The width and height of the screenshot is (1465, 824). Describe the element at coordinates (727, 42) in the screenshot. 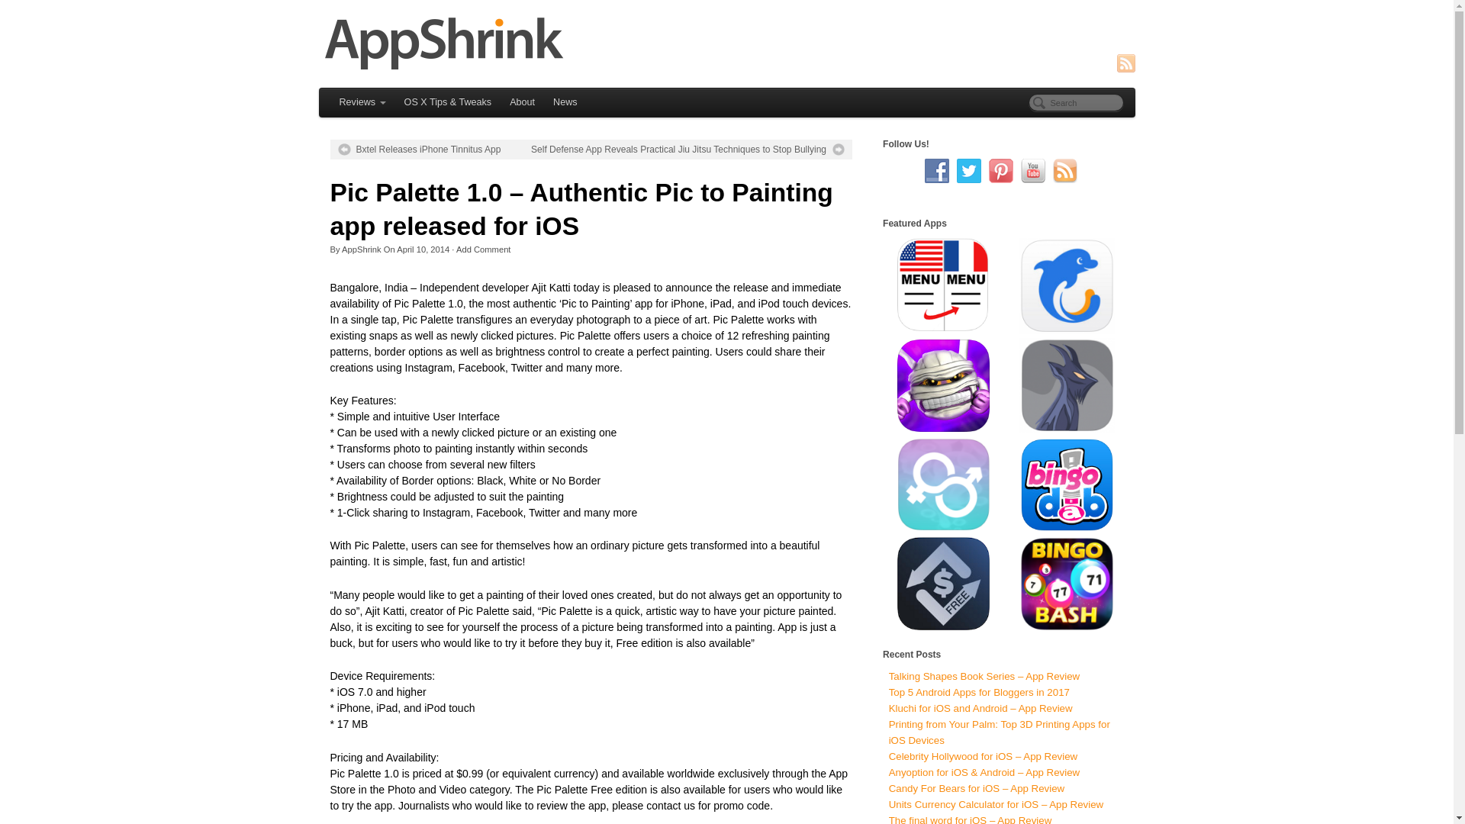

I see `AppShrink` at that location.